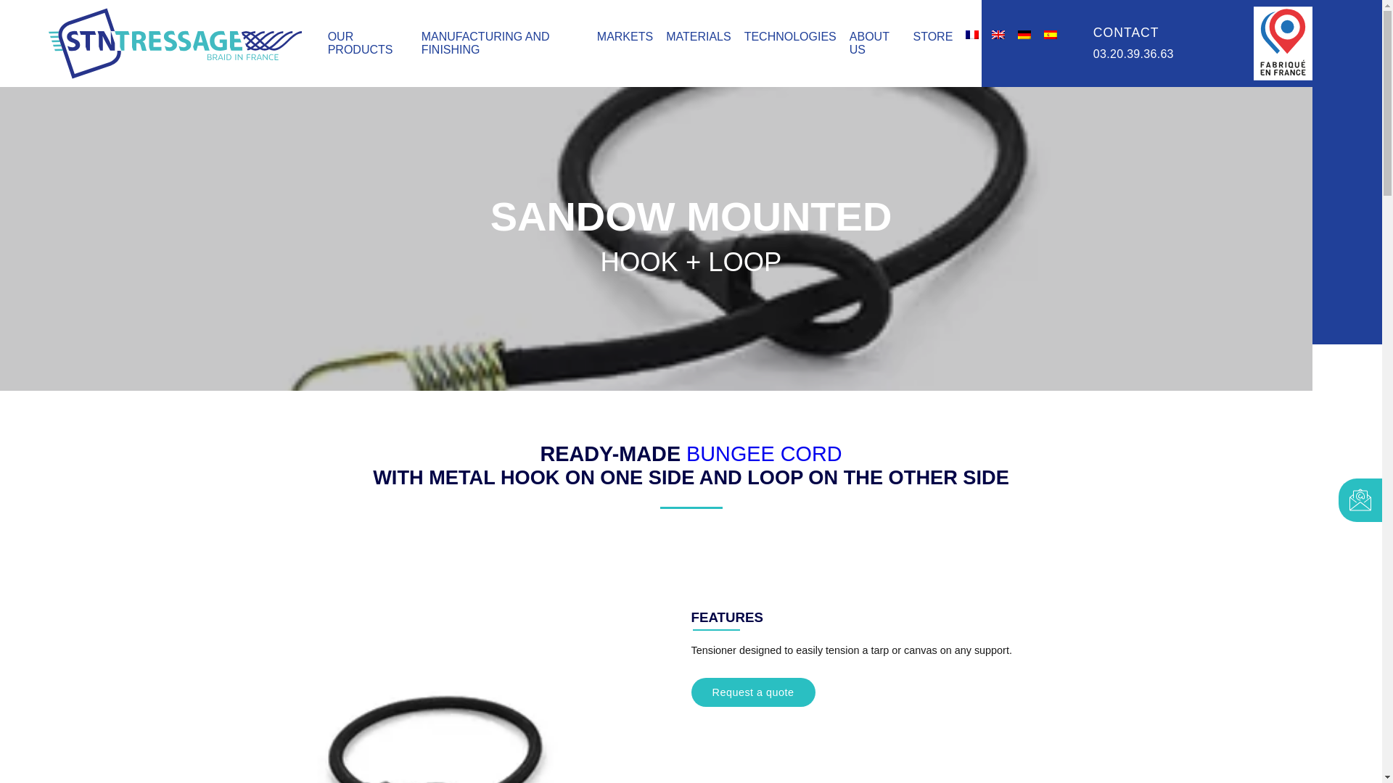  Describe the element at coordinates (625, 36) in the screenshot. I see `MARKETS` at that location.